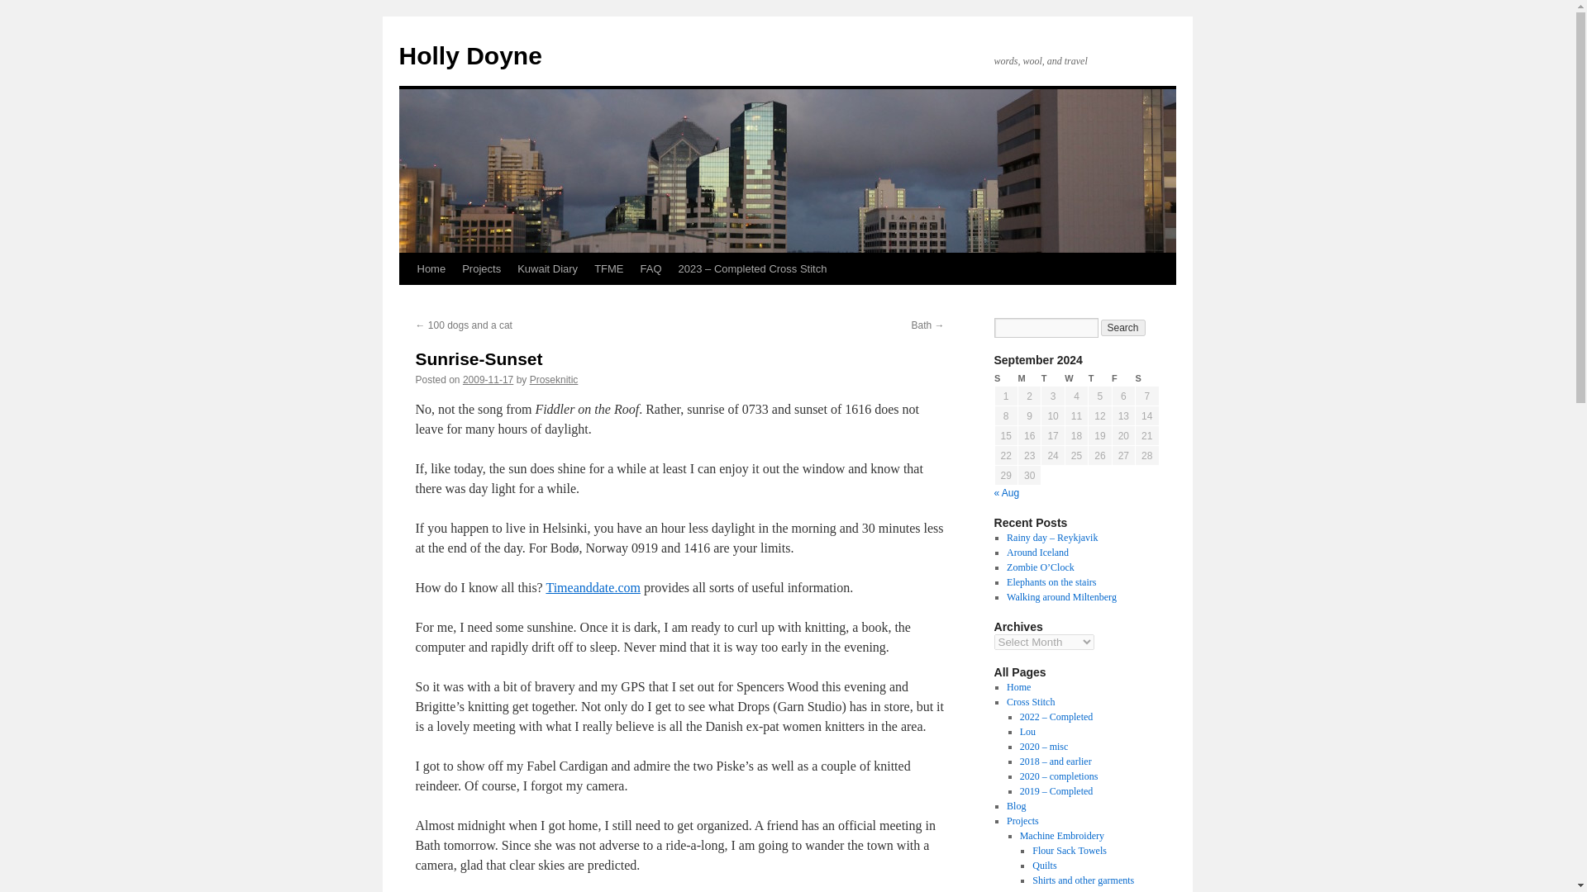 The image size is (1587, 892). Describe the element at coordinates (1005, 378) in the screenshot. I see `Sunday` at that location.